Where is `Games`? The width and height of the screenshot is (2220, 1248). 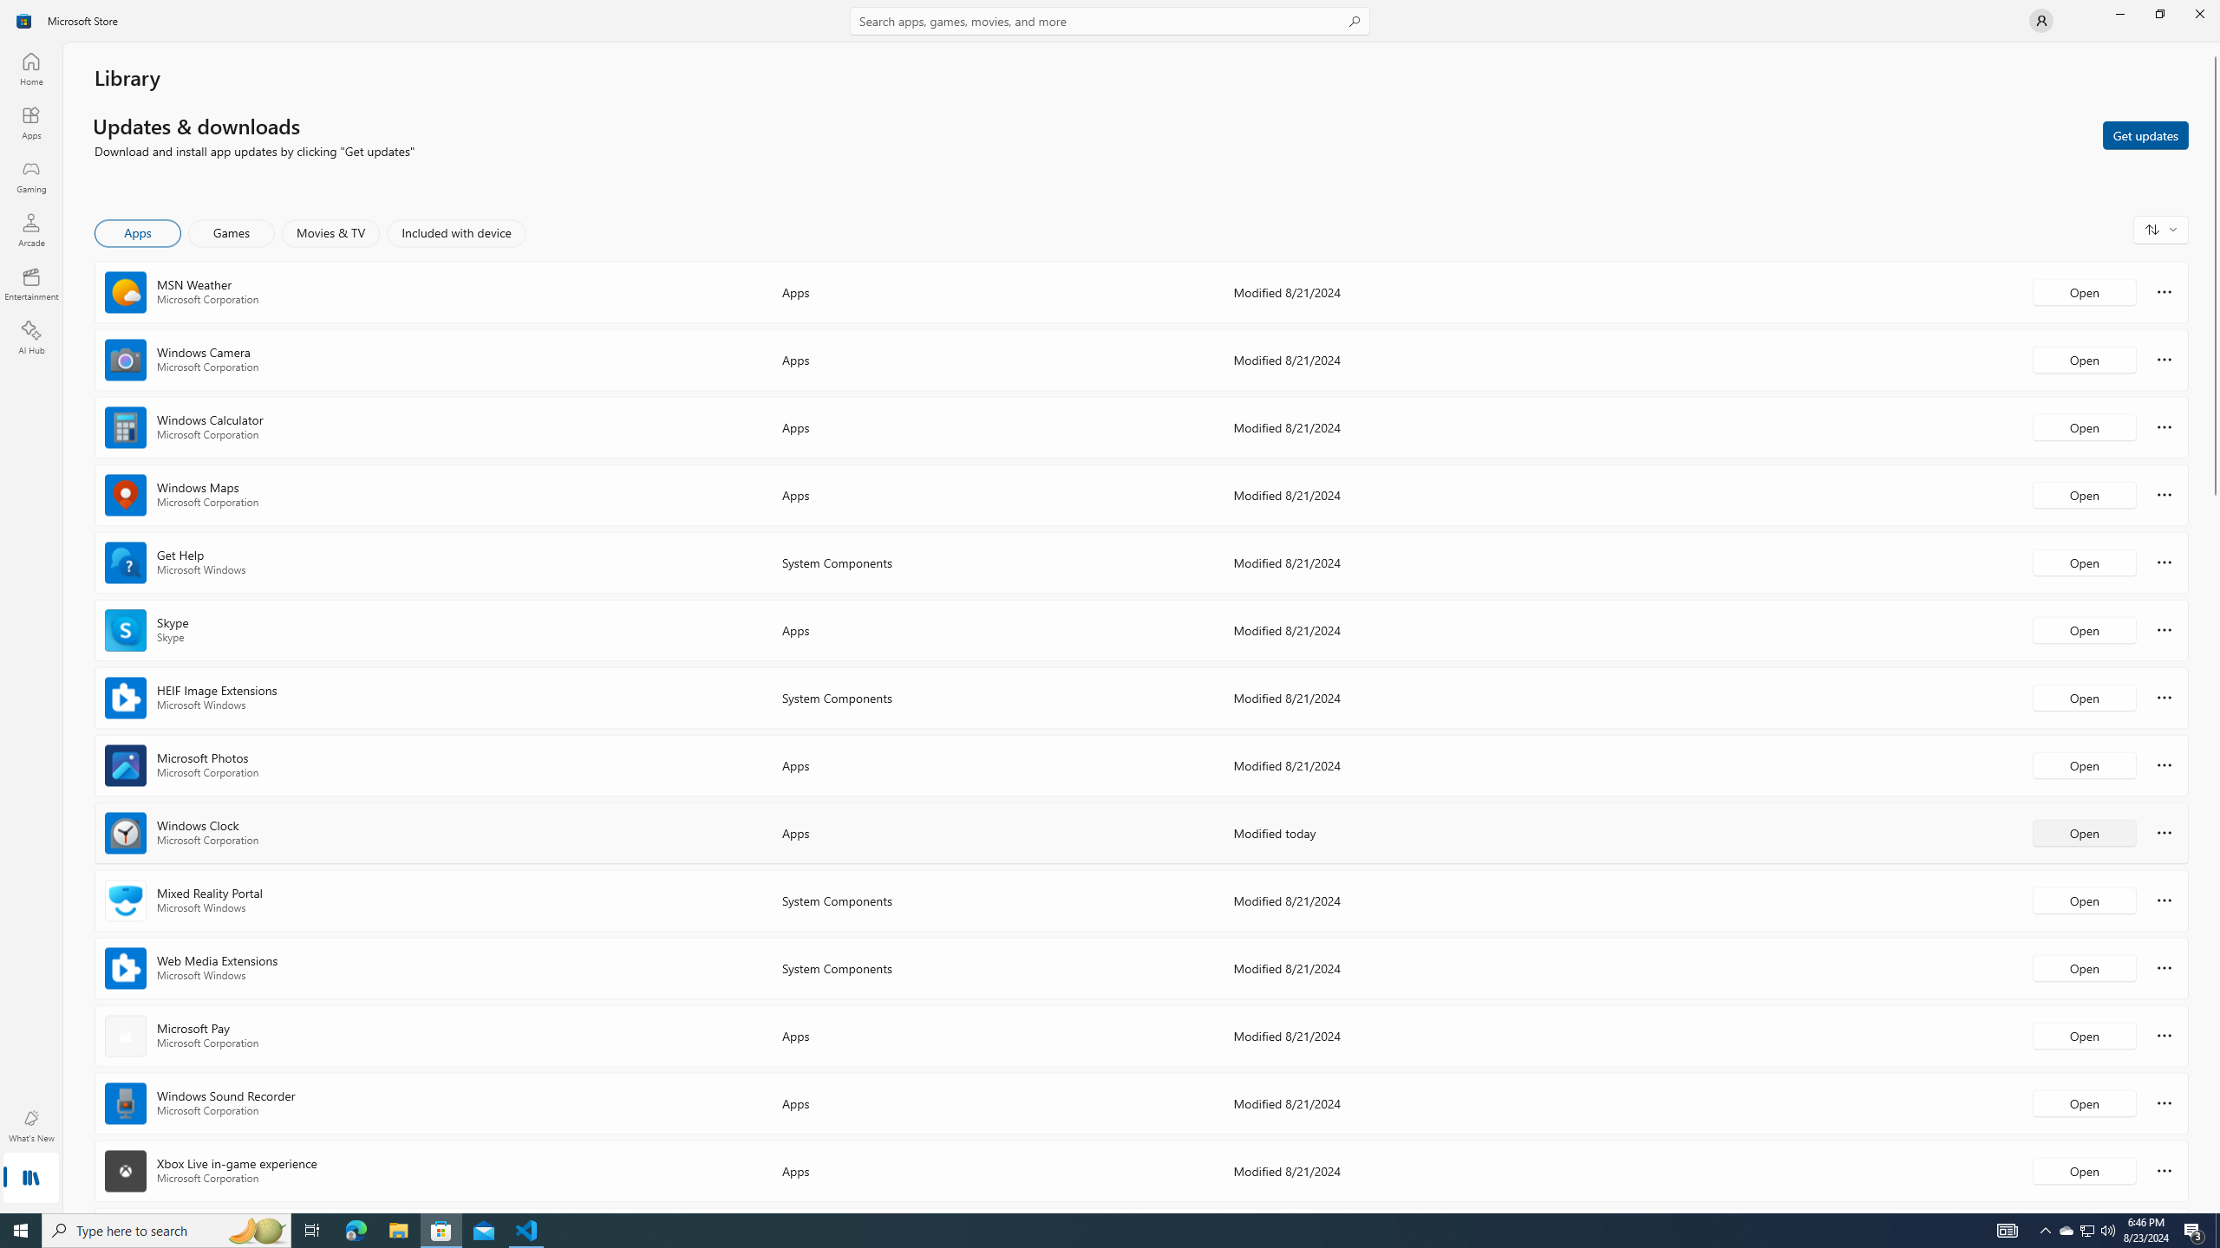
Games is located at coordinates (232, 233).